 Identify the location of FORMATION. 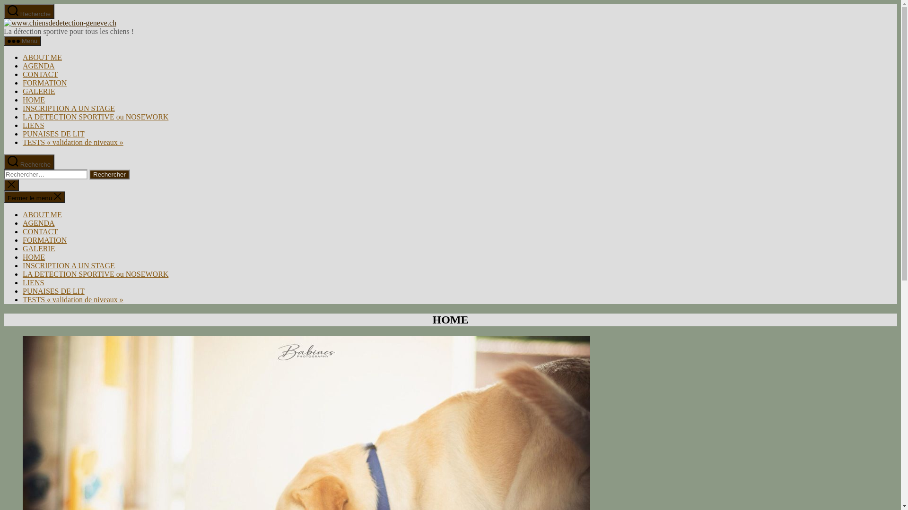
(44, 240).